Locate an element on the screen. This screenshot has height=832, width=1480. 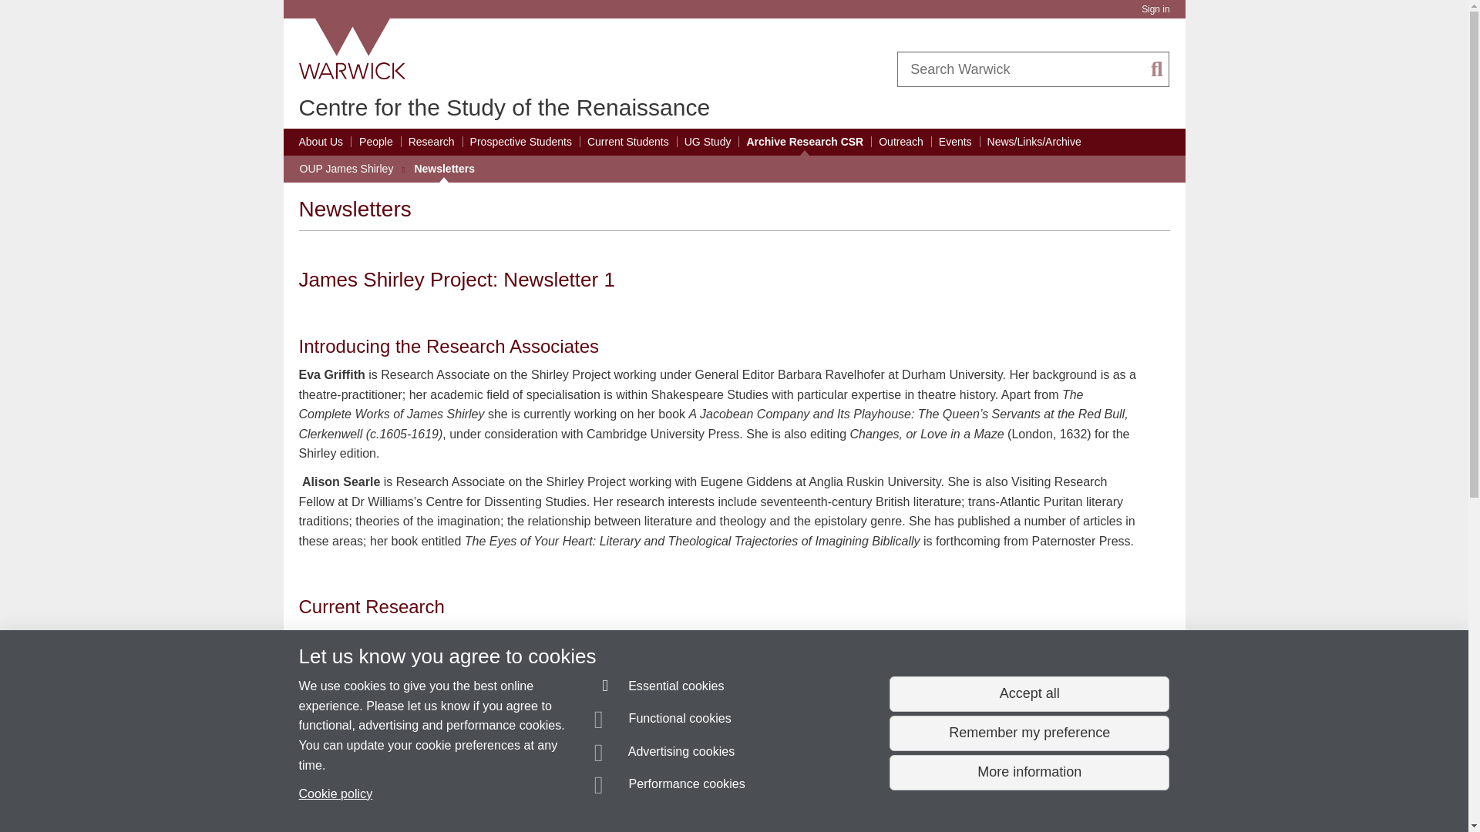
Sign in is located at coordinates (1155, 9).